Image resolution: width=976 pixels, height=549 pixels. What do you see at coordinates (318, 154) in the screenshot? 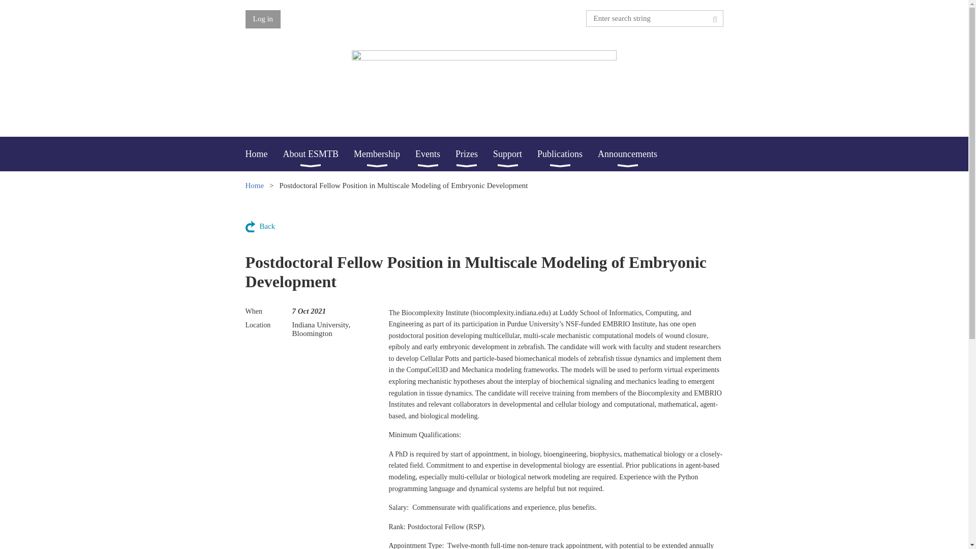
I see `About ESMTB` at bounding box center [318, 154].